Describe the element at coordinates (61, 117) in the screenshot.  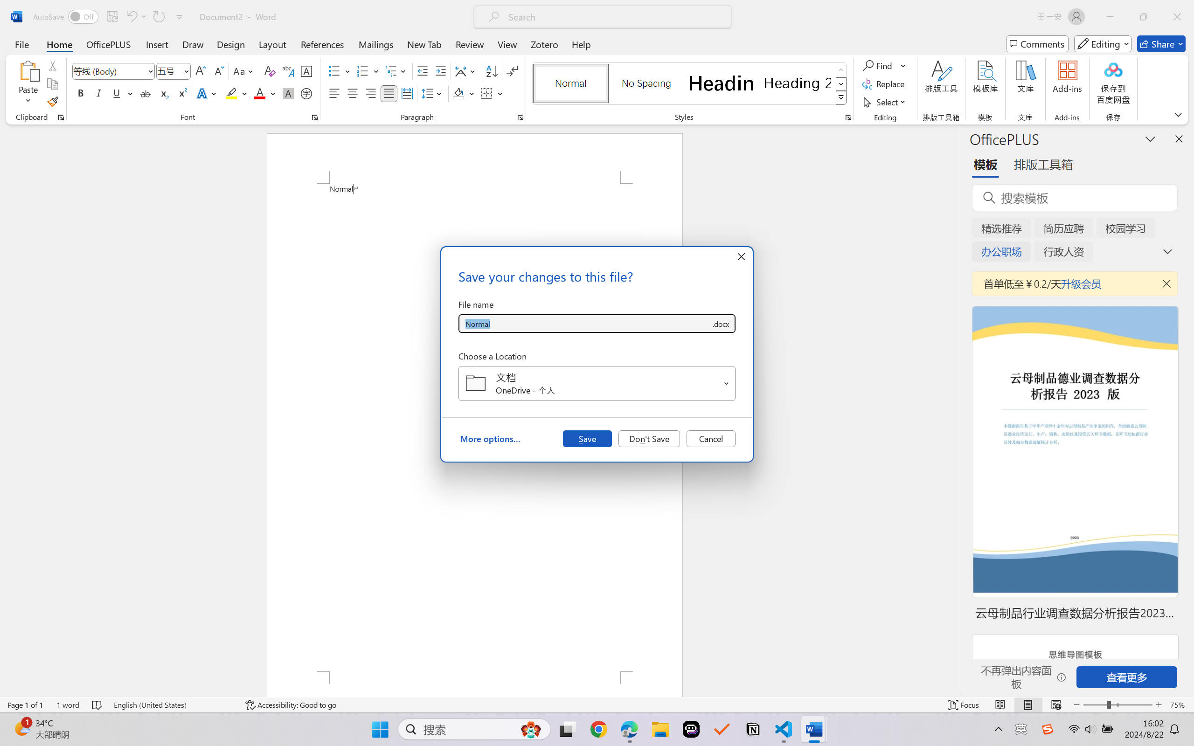
I see `Office Clipboard...` at that location.